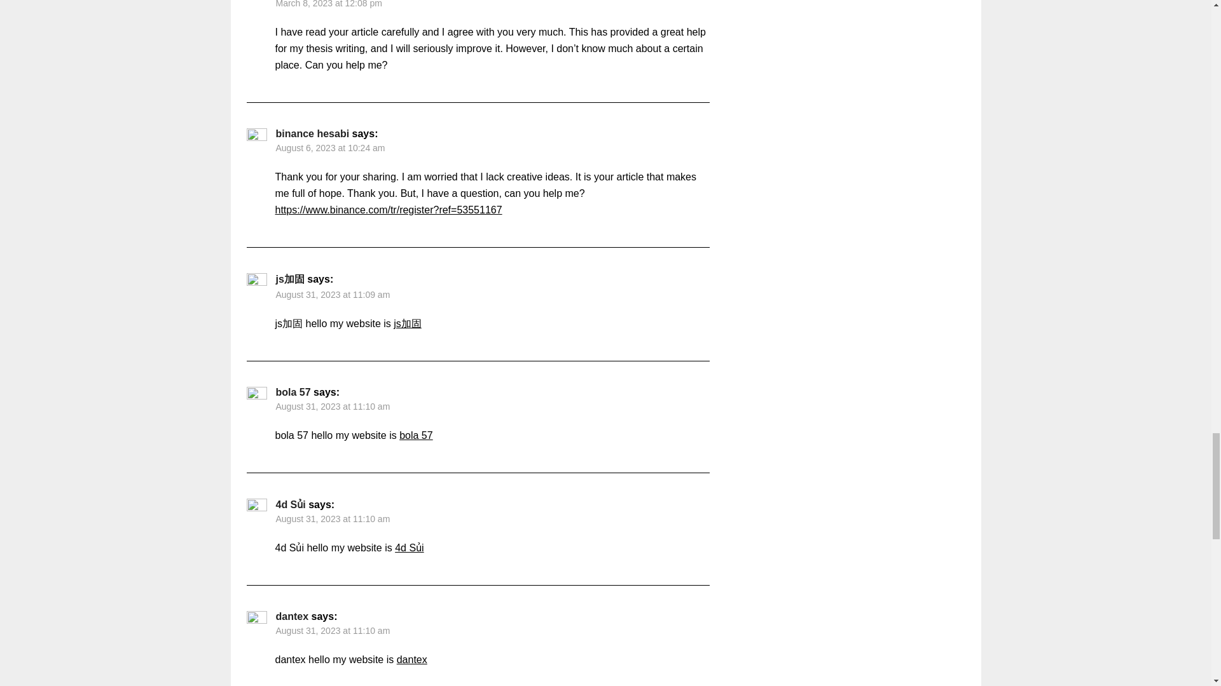 The image size is (1221, 686). I want to click on August 6, 2023 at 10:24 am, so click(331, 147).